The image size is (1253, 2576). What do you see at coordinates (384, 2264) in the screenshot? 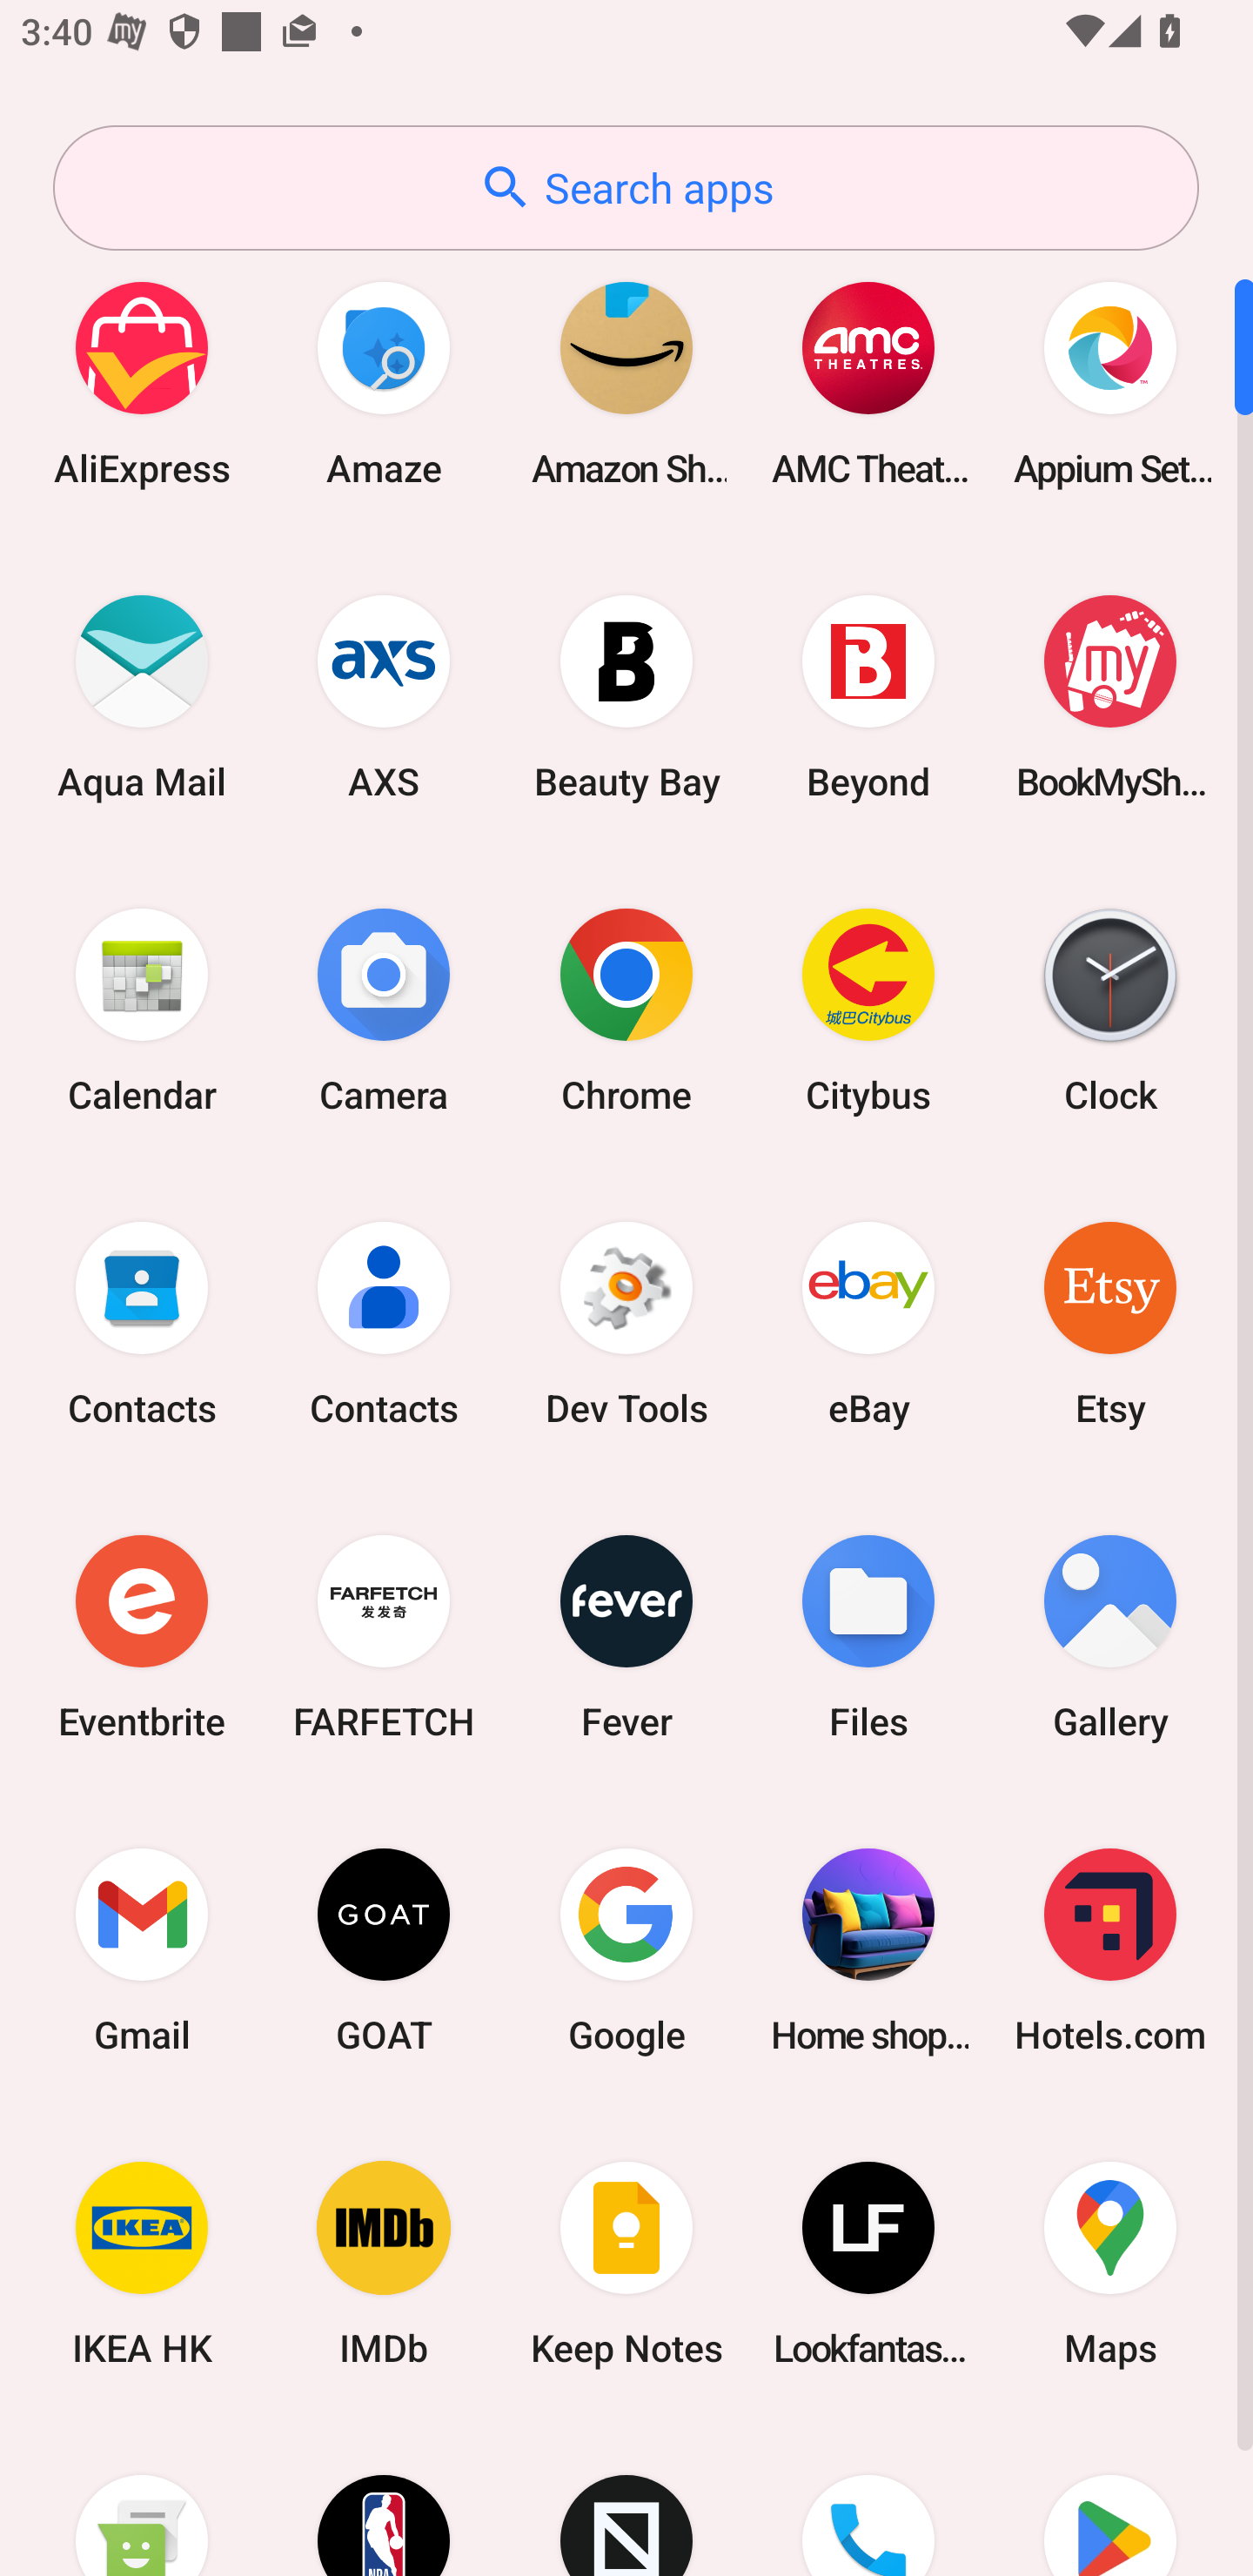
I see `IMDb` at bounding box center [384, 2264].